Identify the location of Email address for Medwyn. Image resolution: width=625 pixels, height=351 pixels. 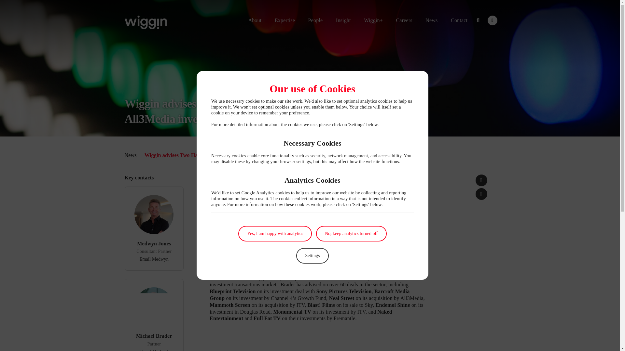
(154, 259).